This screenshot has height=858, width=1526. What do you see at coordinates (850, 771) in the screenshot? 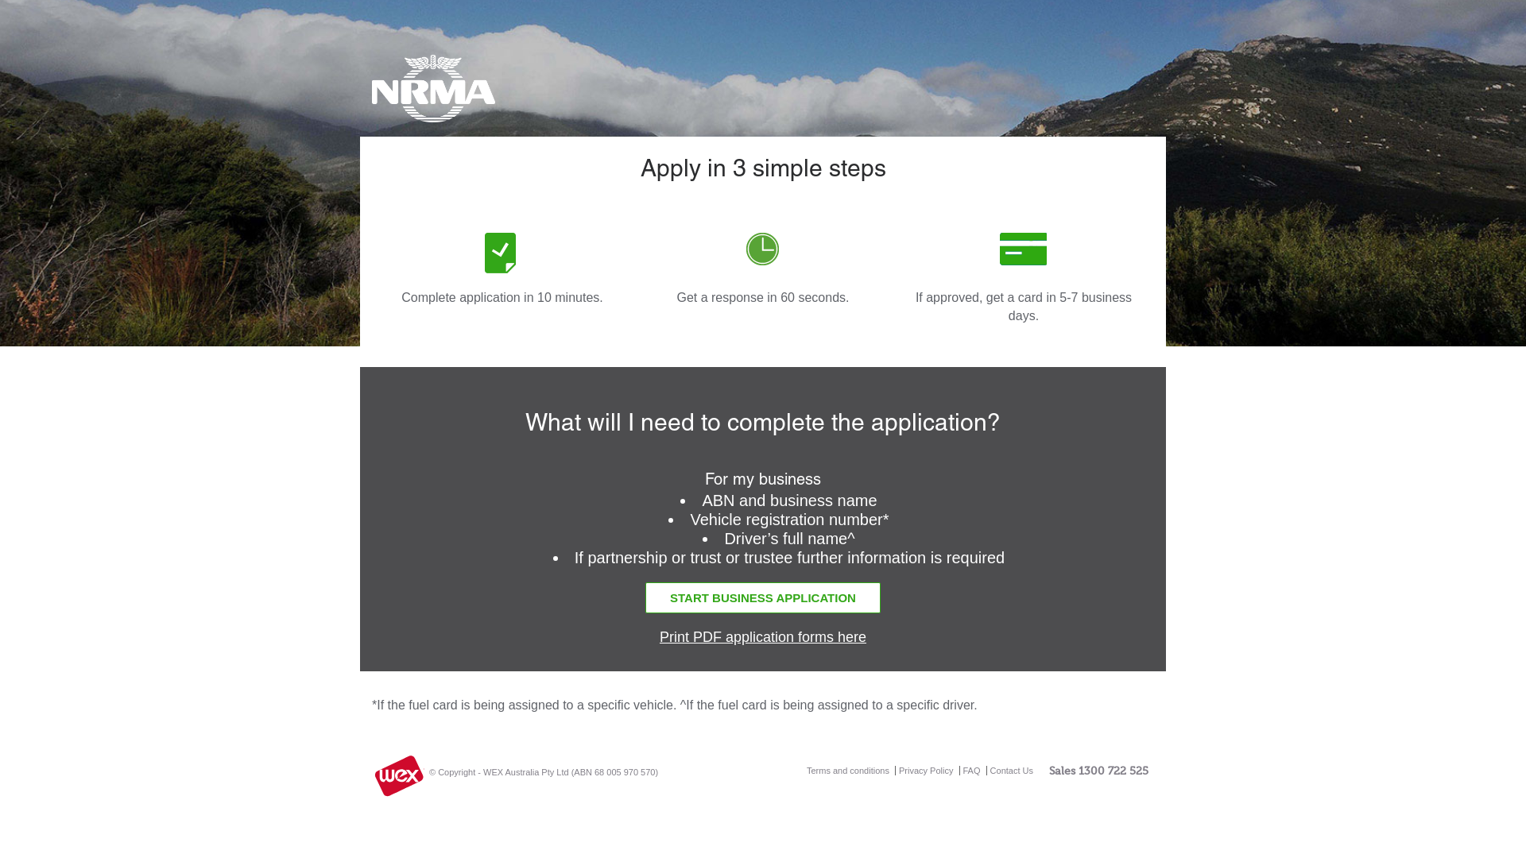
I see `Terms and conditions` at bounding box center [850, 771].